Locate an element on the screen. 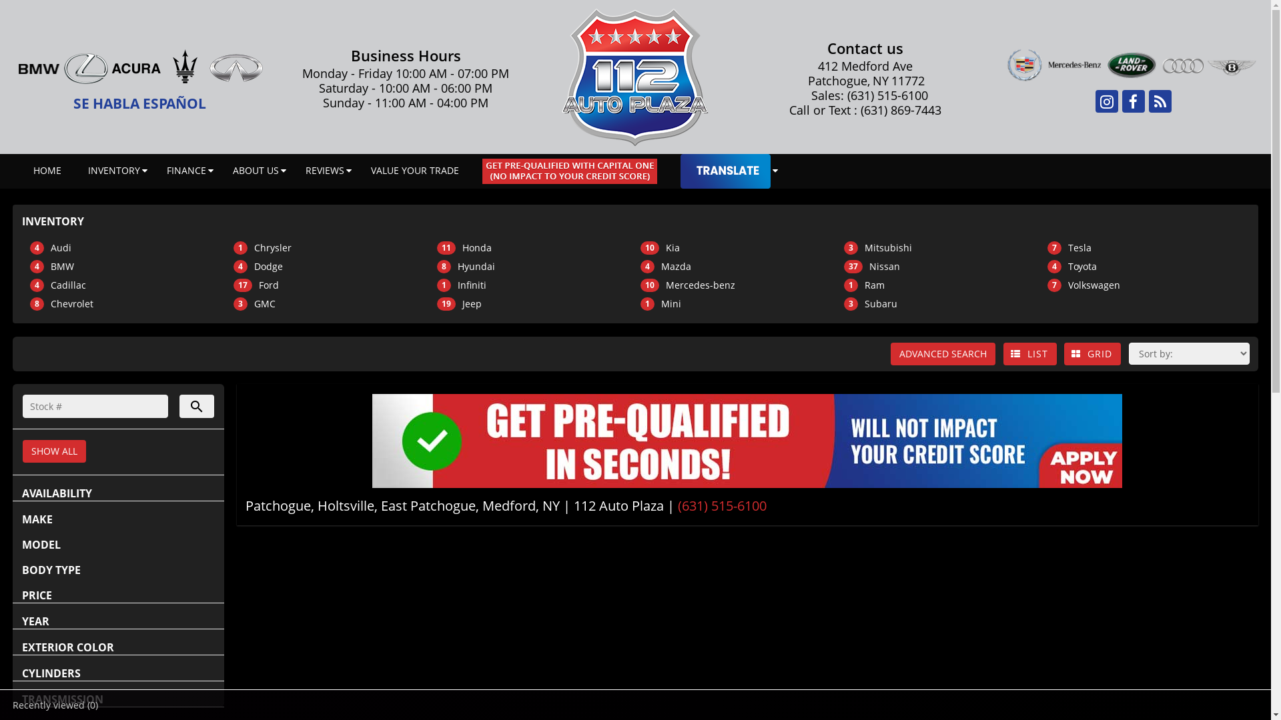 Image resolution: width=1281 pixels, height=720 pixels.   Sales: (631) 515-6100 is located at coordinates (865, 95).